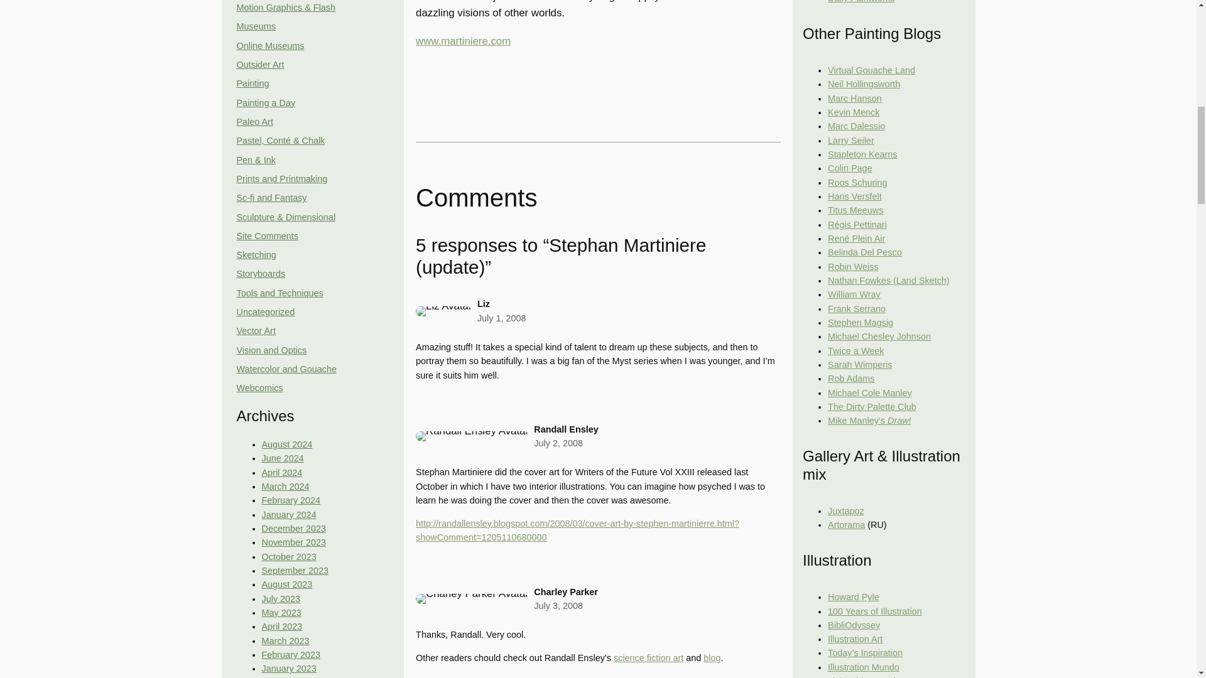  What do you see at coordinates (265, 312) in the screenshot?
I see `Uncategorized` at bounding box center [265, 312].